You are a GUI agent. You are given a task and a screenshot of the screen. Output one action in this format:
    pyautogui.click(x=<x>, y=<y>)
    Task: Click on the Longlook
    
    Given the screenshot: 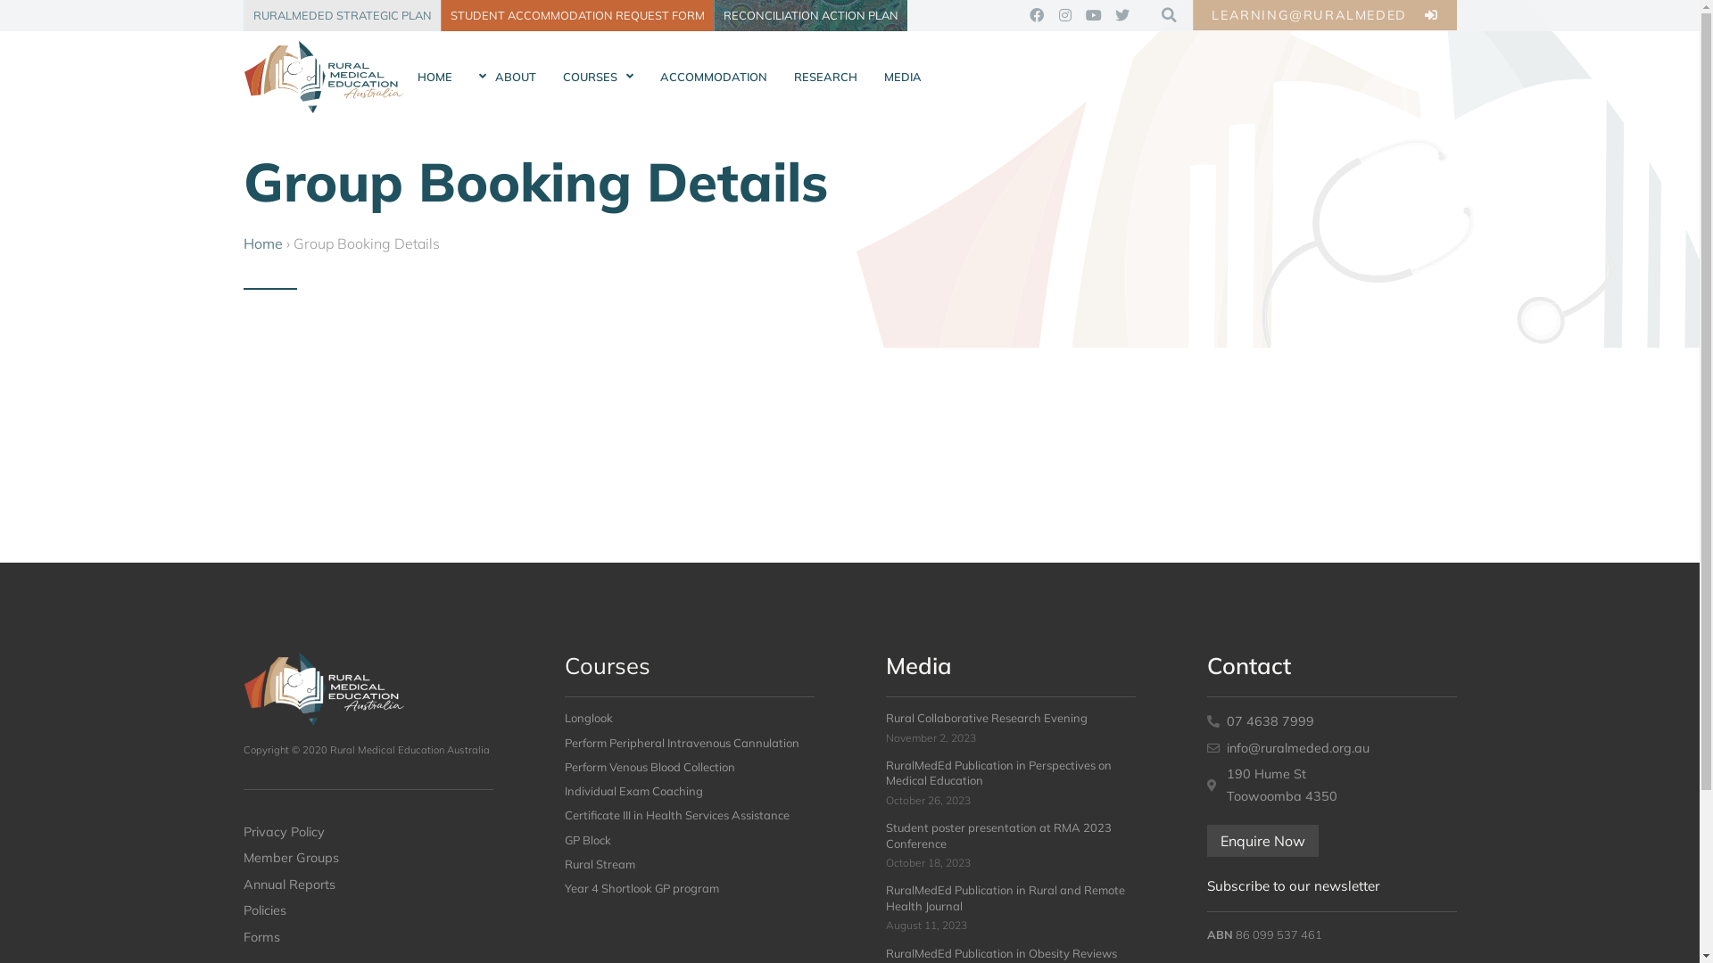 What is the action you would take?
    pyautogui.click(x=588, y=718)
    